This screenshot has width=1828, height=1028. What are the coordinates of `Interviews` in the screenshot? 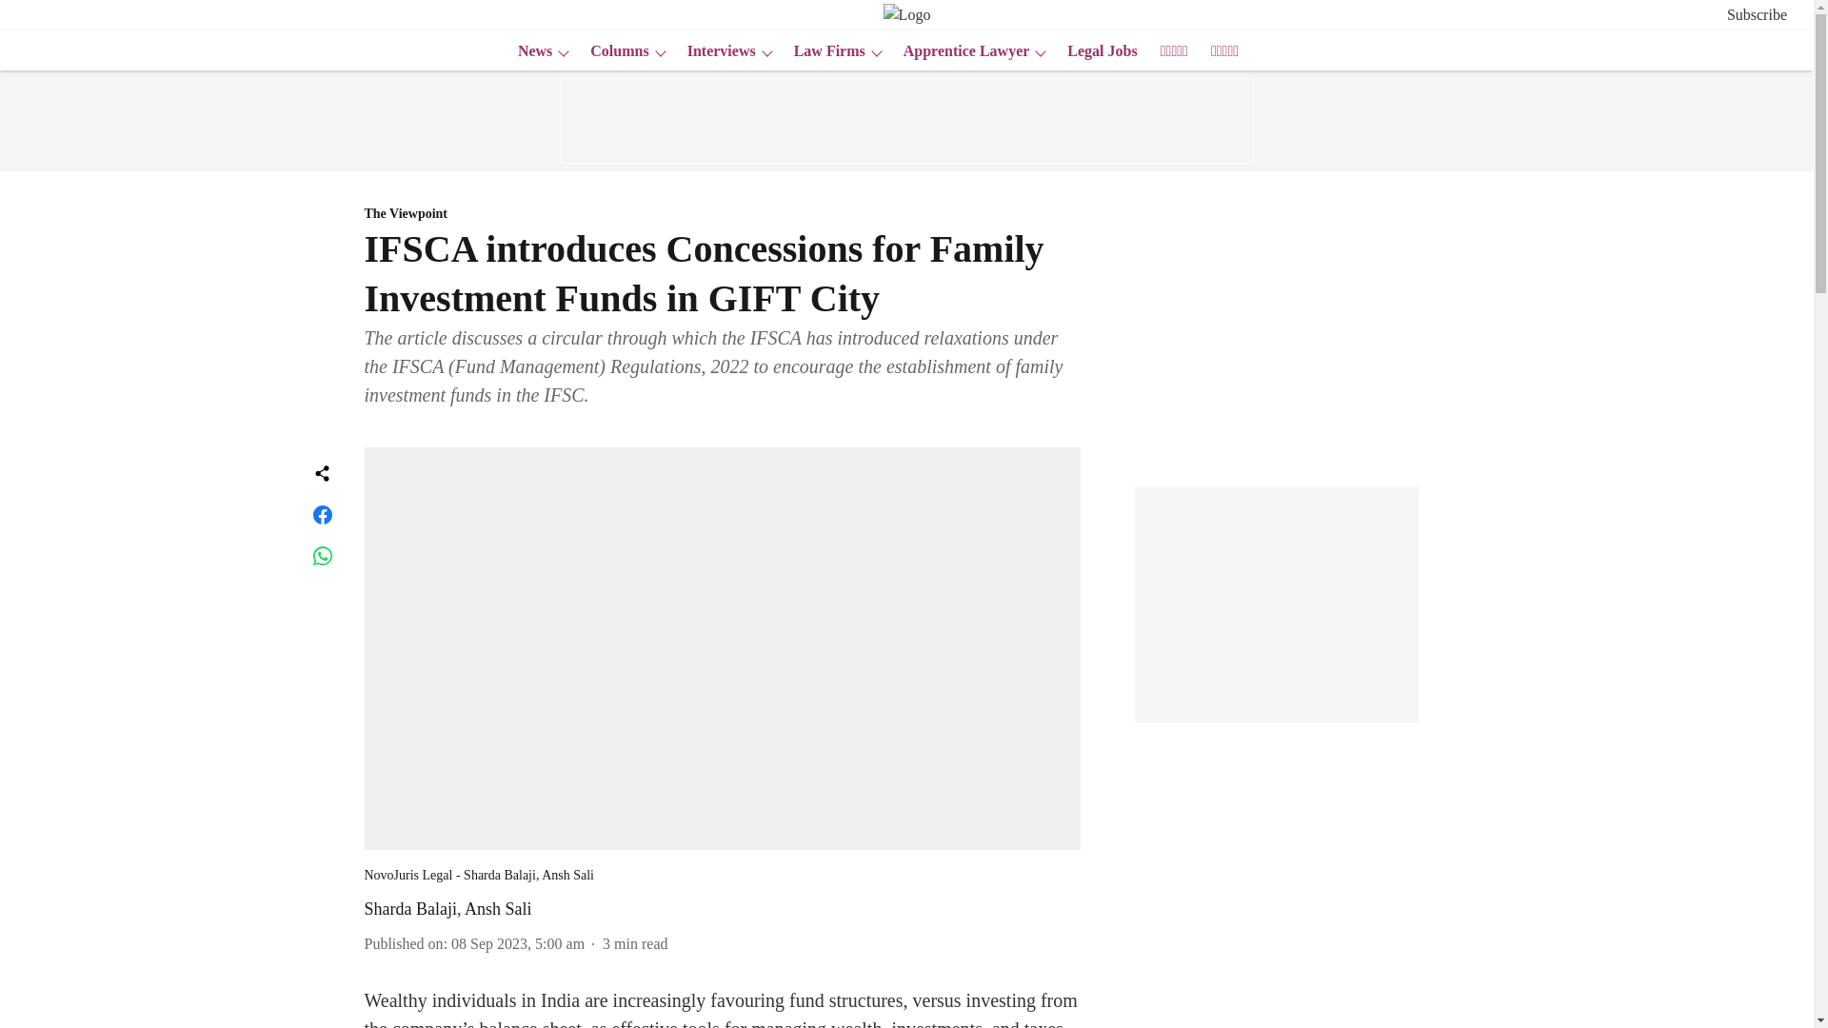 It's located at (716, 51).